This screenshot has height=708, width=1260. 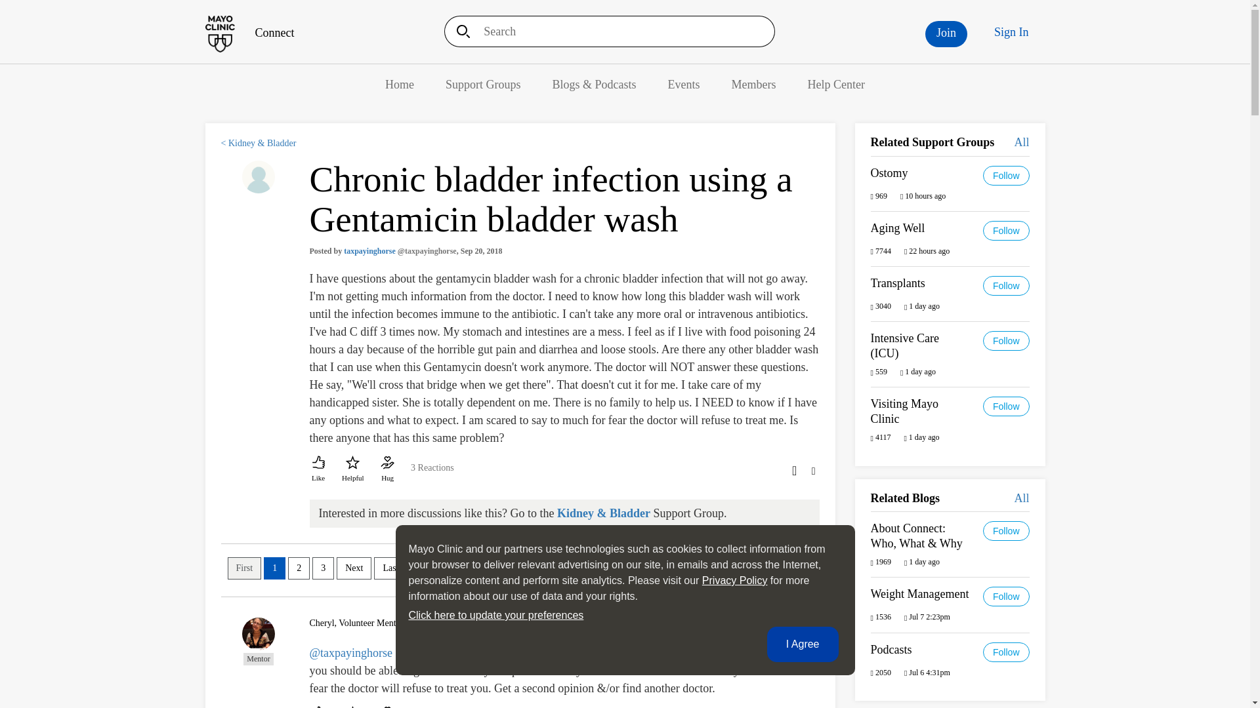 What do you see at coordinates (483, 84) in the screenshot?
I see `Support Groups` at bounding box center [483, 84].